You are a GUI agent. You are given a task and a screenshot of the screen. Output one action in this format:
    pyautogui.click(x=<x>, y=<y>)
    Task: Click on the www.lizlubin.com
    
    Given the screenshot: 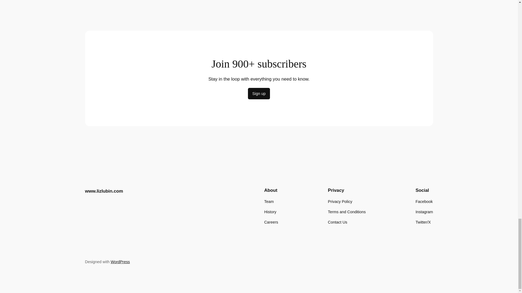 What is the action you would take?
    pyautogui.click(x=104, y=191)
    